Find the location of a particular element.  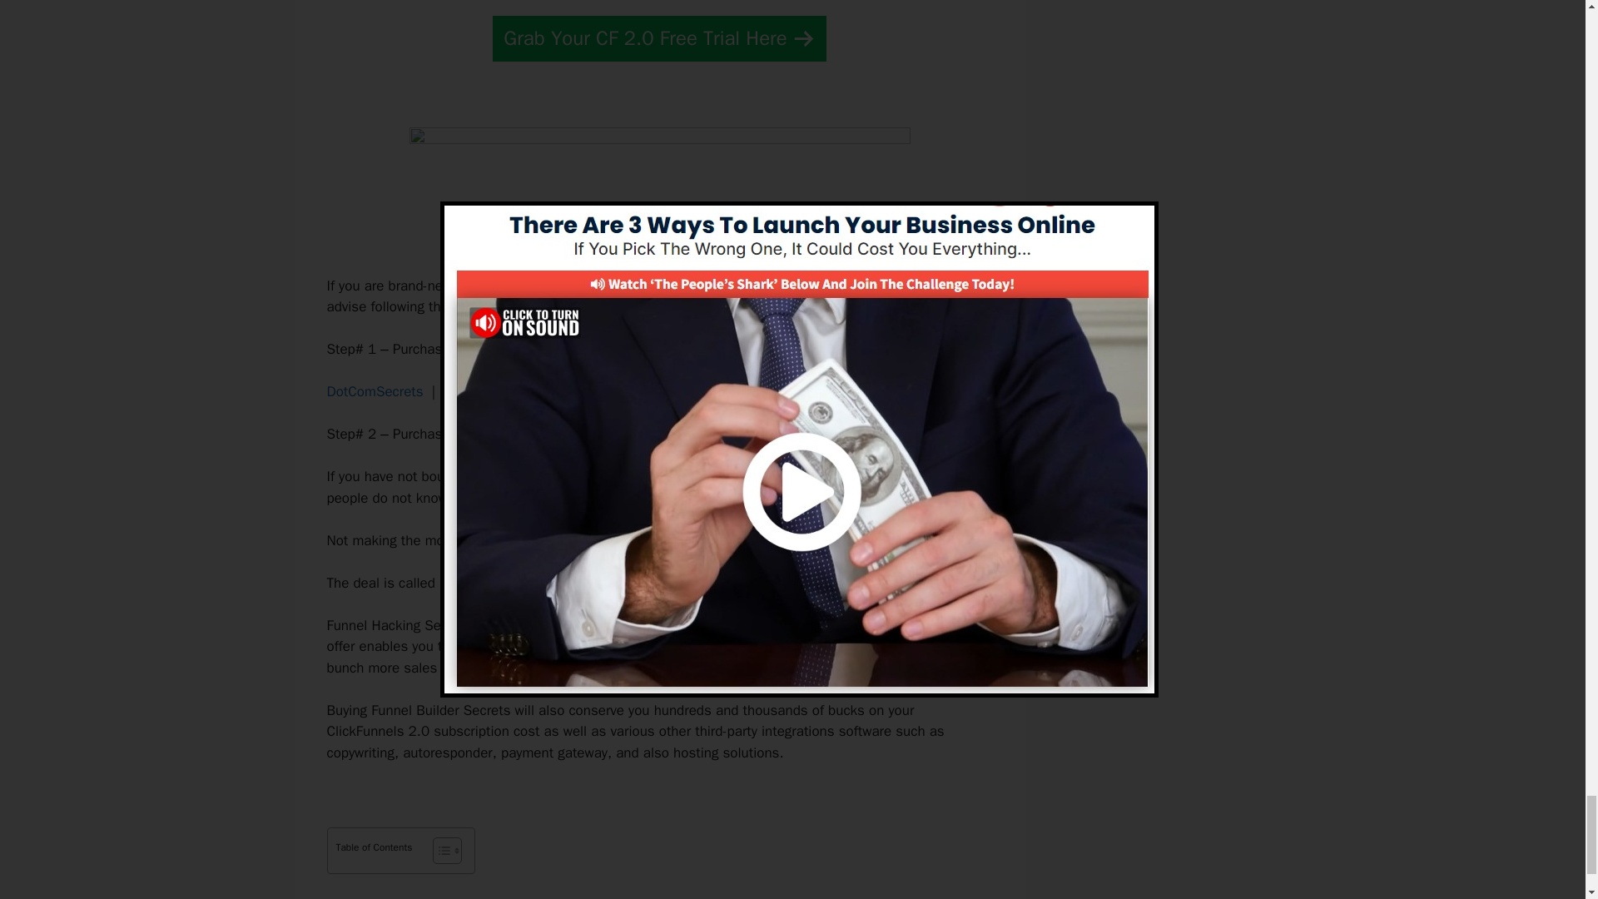

Funnel Builder Secrets is located at coordinates (509, 583).